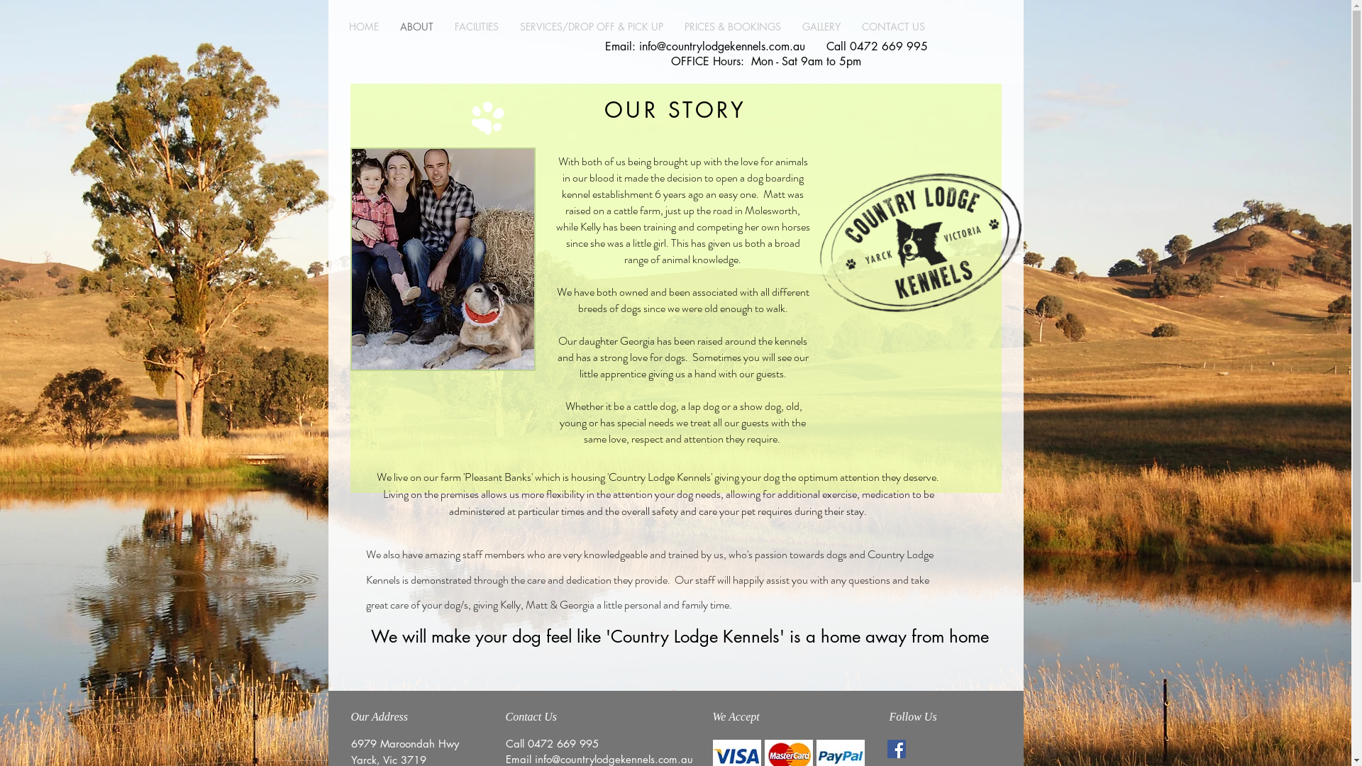 The image size is (1362, 766). I want to click on info@countrylodgekennels.com.au, so click(721, 47).